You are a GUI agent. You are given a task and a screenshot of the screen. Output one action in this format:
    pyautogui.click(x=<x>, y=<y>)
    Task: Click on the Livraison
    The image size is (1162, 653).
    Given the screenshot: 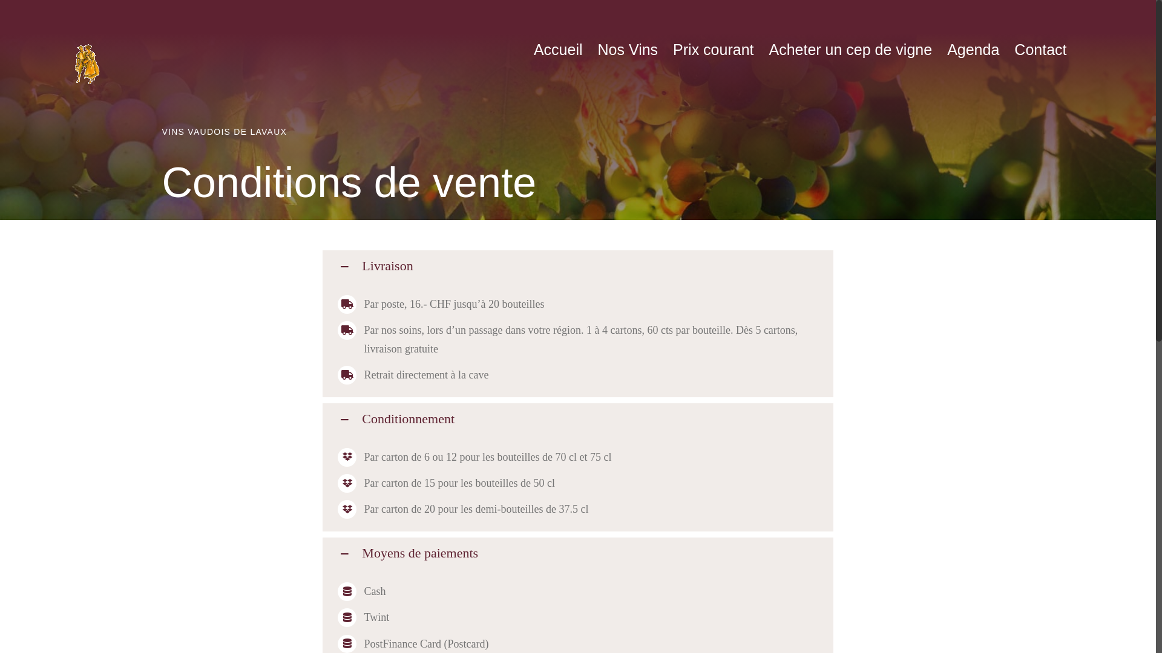 What is the action you would take?
    pyautogui.click(x=577, y=267)
    